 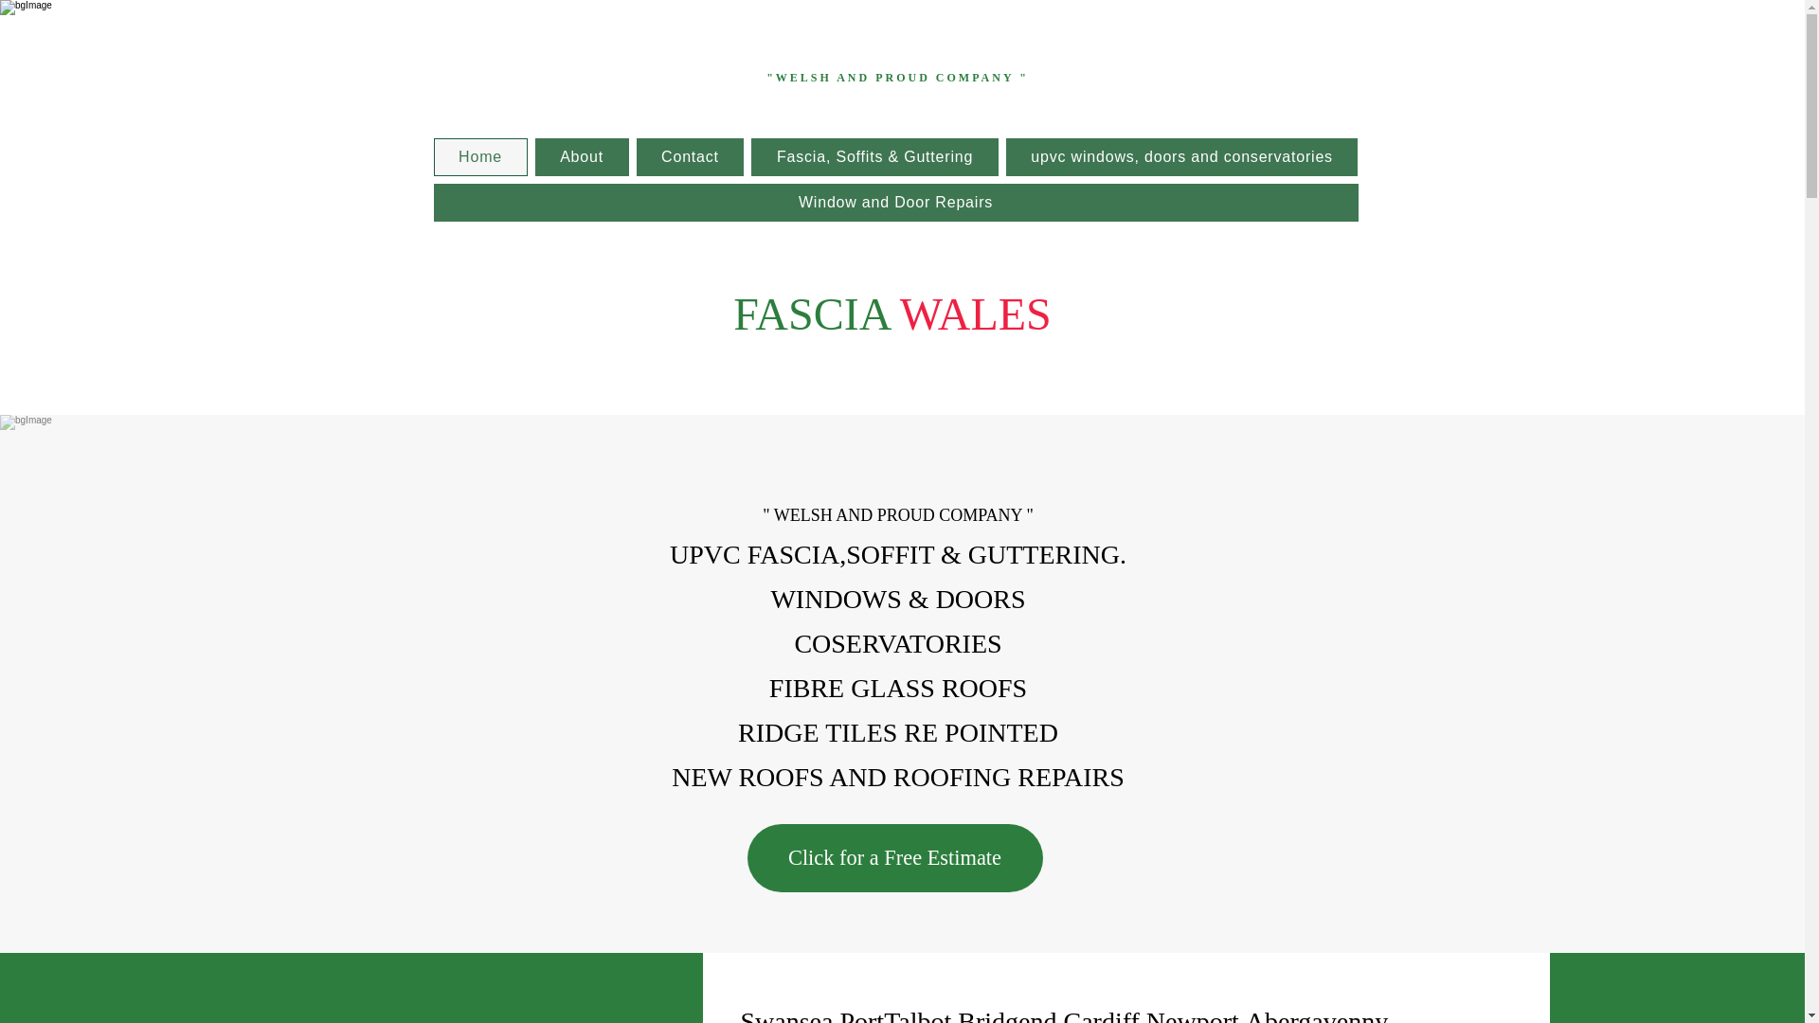 What do you see at coordinates (894, 858) in the screenshot?
I see `Click for a Free Estimate` at bounding box center [894, 858].